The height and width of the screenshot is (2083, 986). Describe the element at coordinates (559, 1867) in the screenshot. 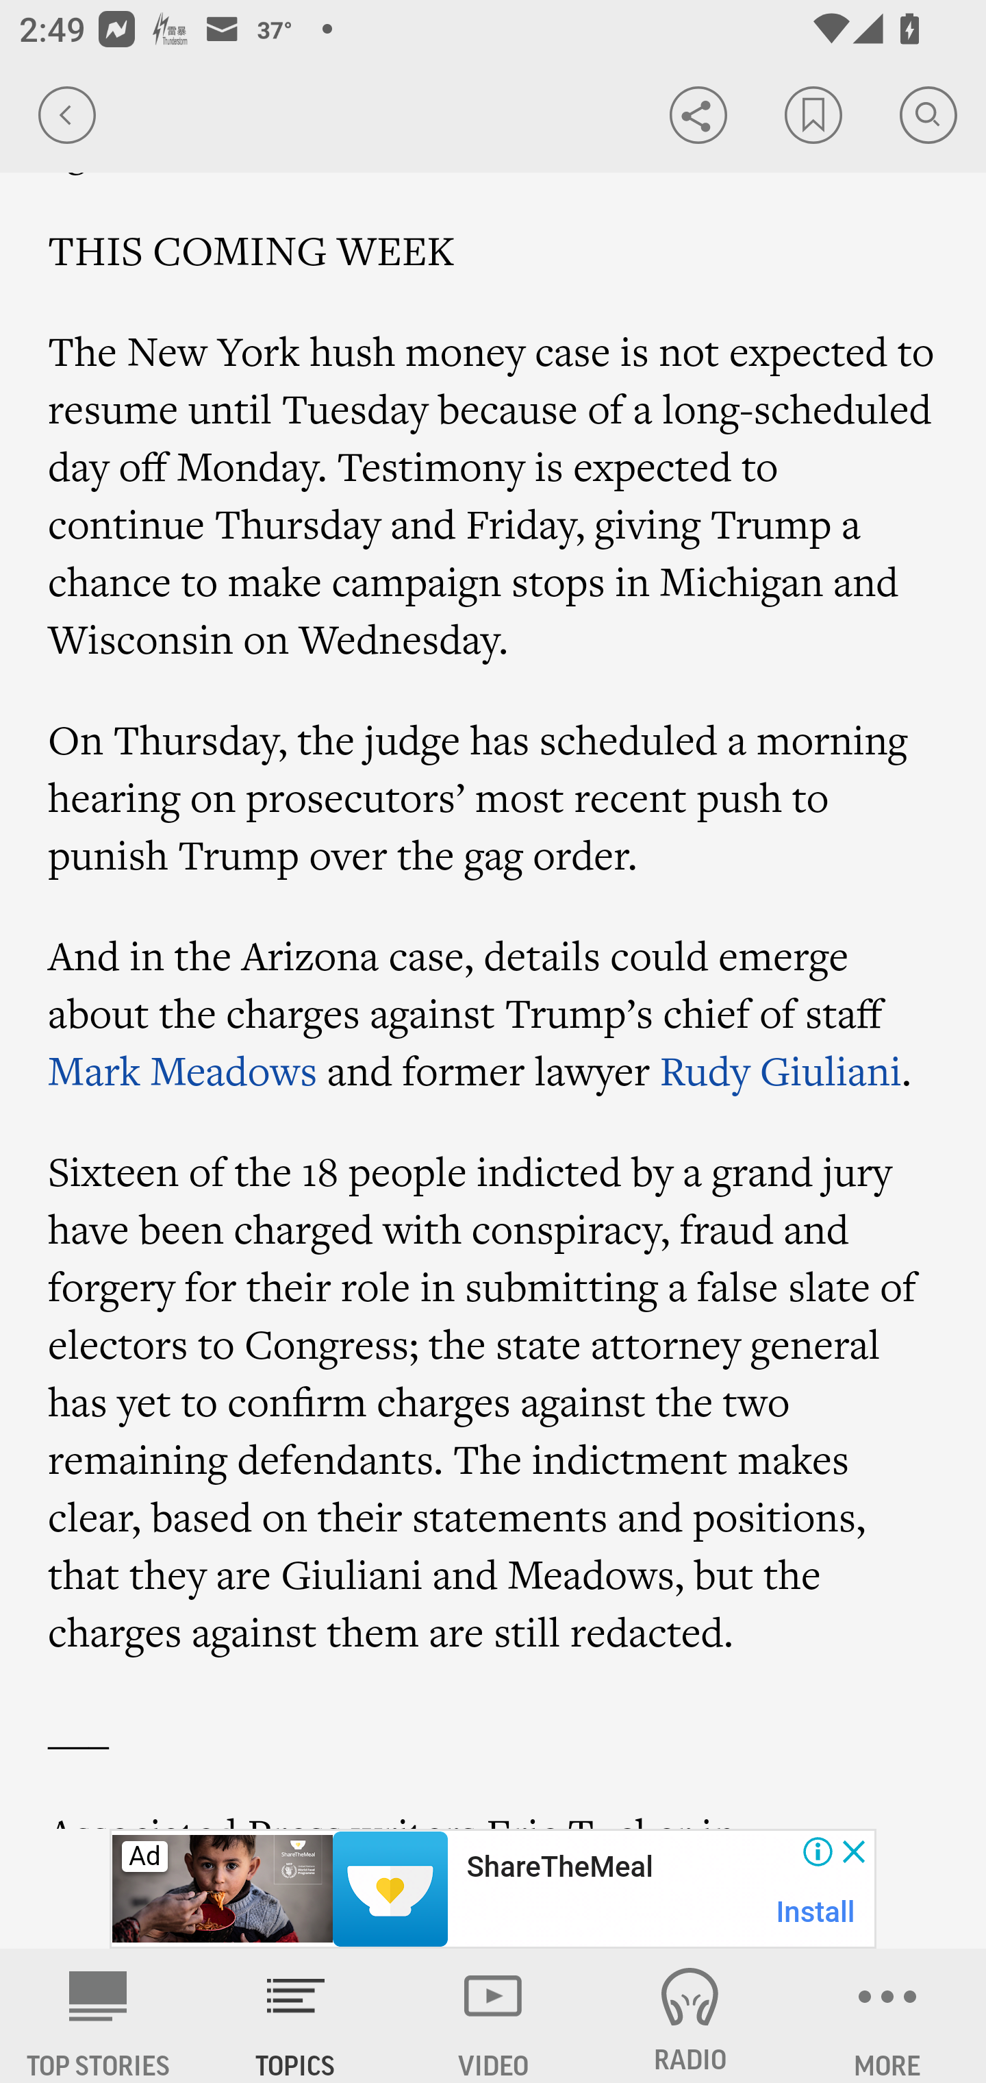

I see `ShareTheMeal` at that location.